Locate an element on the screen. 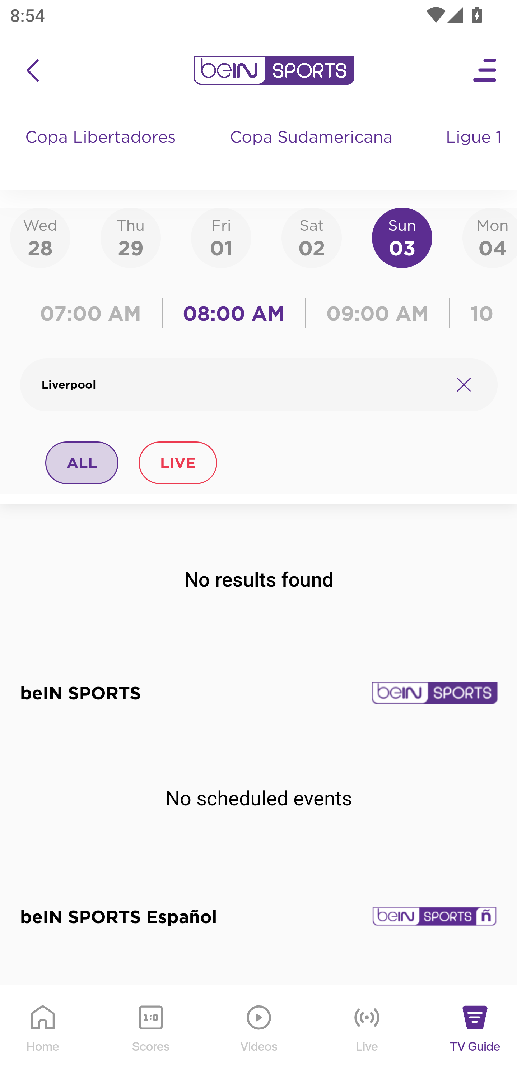 Image resolution: width=517 pixels, height=1092 pixels. Sat02 is located at coordinates (311, 237).